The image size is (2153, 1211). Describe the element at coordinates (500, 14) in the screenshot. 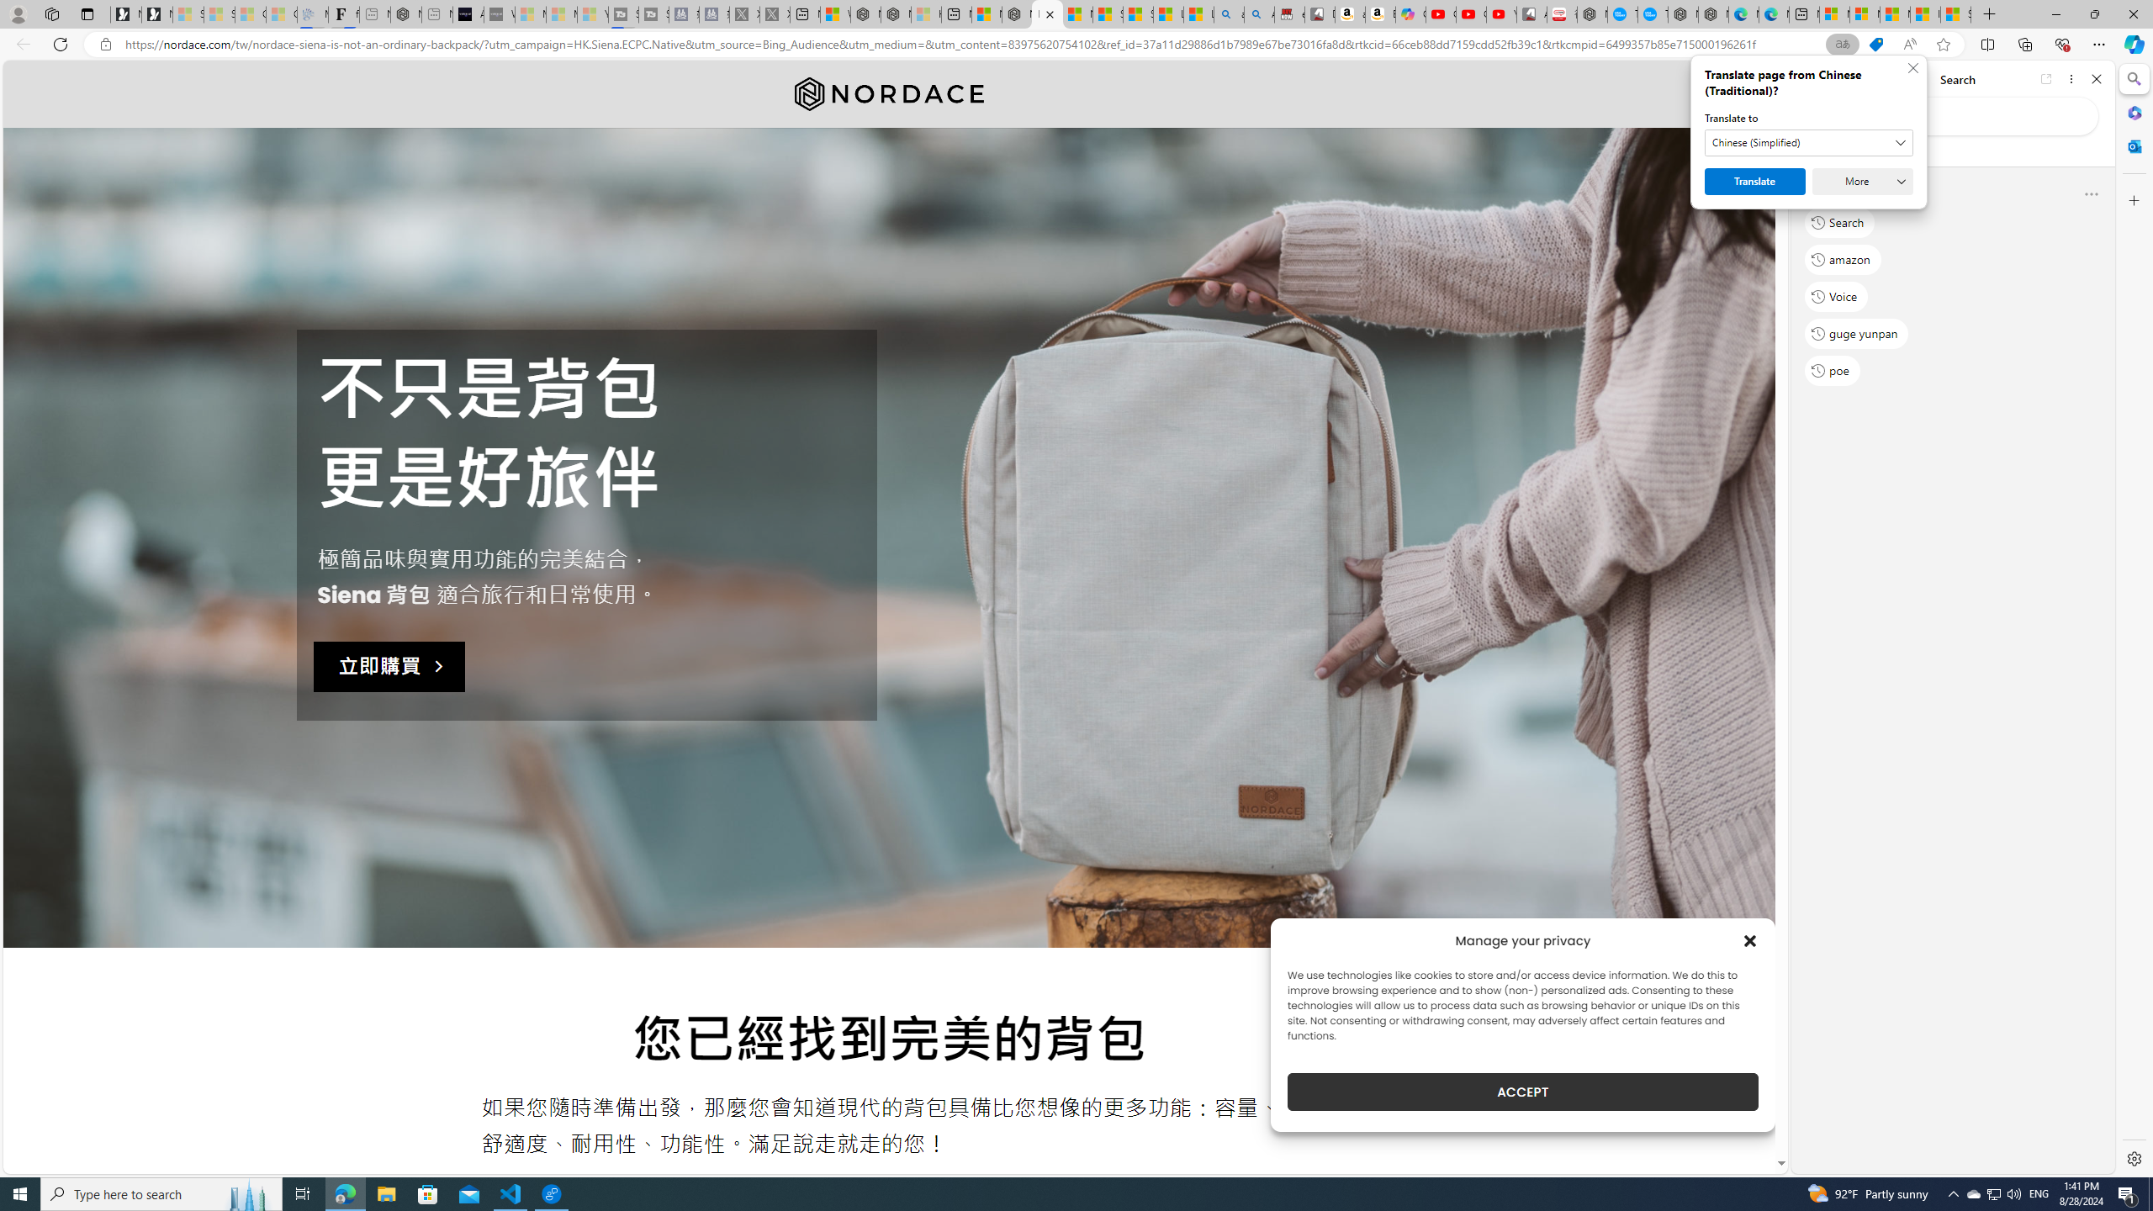

I see `What's the best AI voice generator? - voice.ai - Sleeping` at that location.